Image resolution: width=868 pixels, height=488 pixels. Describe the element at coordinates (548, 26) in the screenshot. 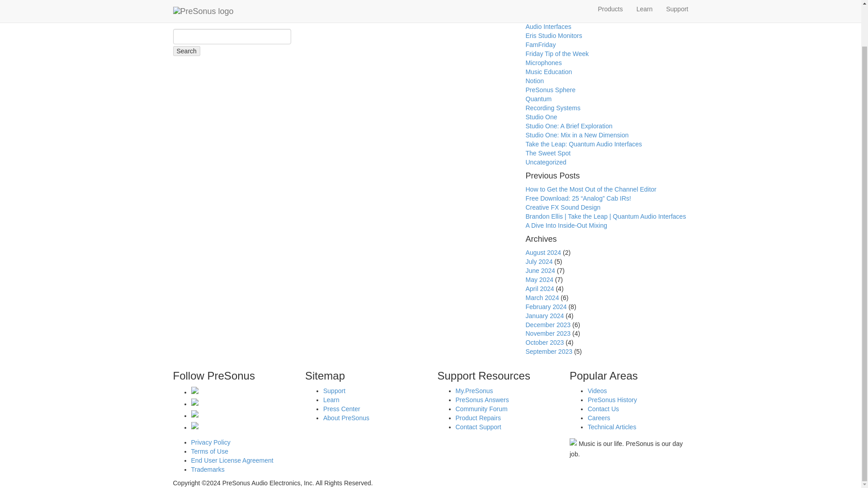

I see `Audio Interfaces` at that location.